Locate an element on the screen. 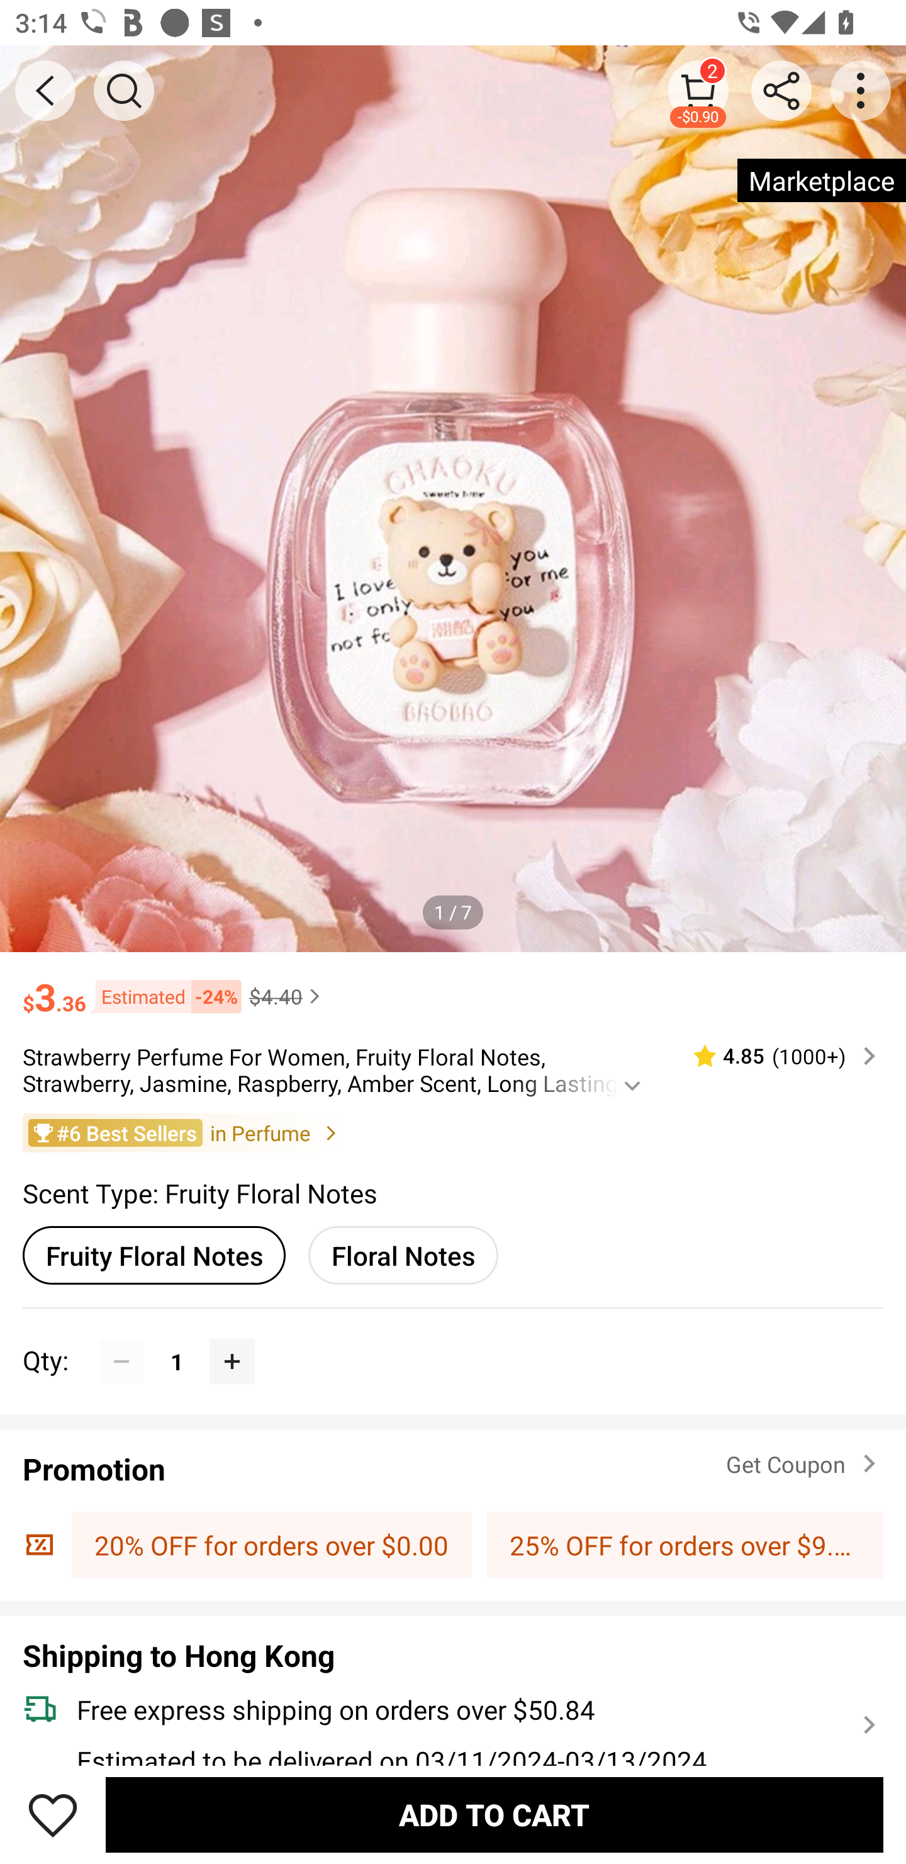 The height and width of the screenshot is (1864, 906). Qty: 1 is located at coordinates (453, 1338).